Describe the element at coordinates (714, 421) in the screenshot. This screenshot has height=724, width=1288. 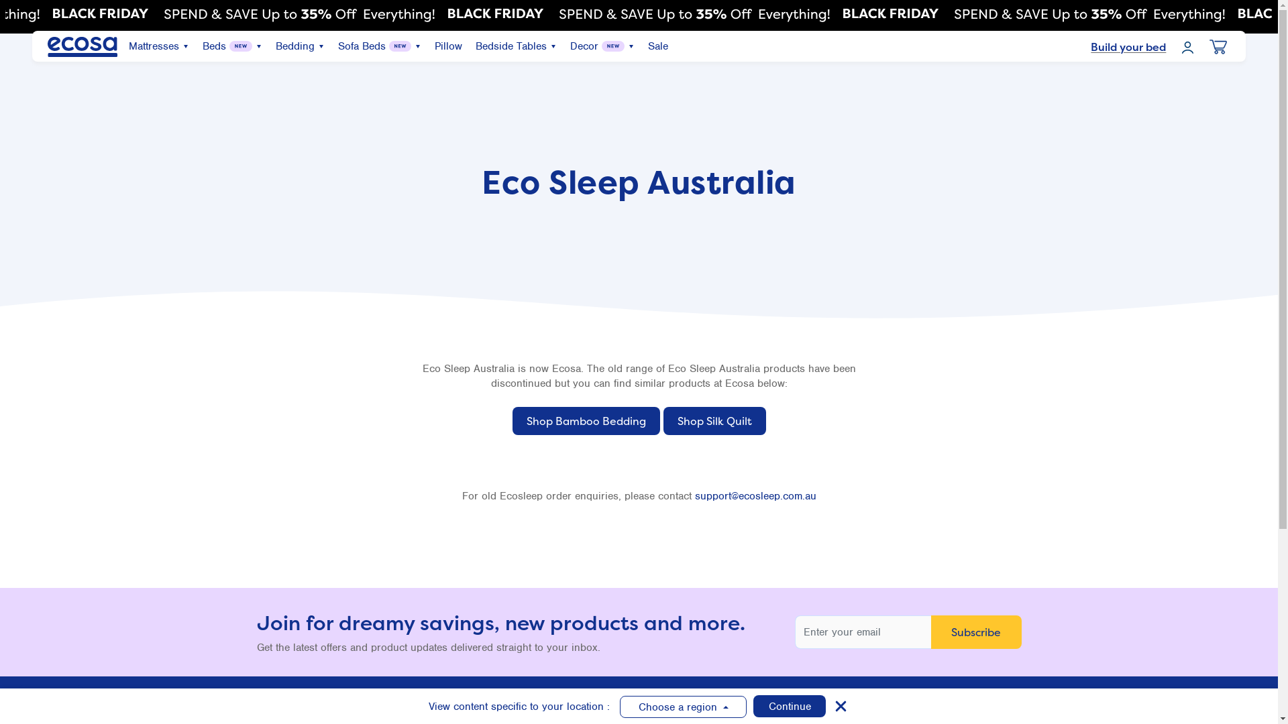
I see `Shop Silk Quilt` at that location.